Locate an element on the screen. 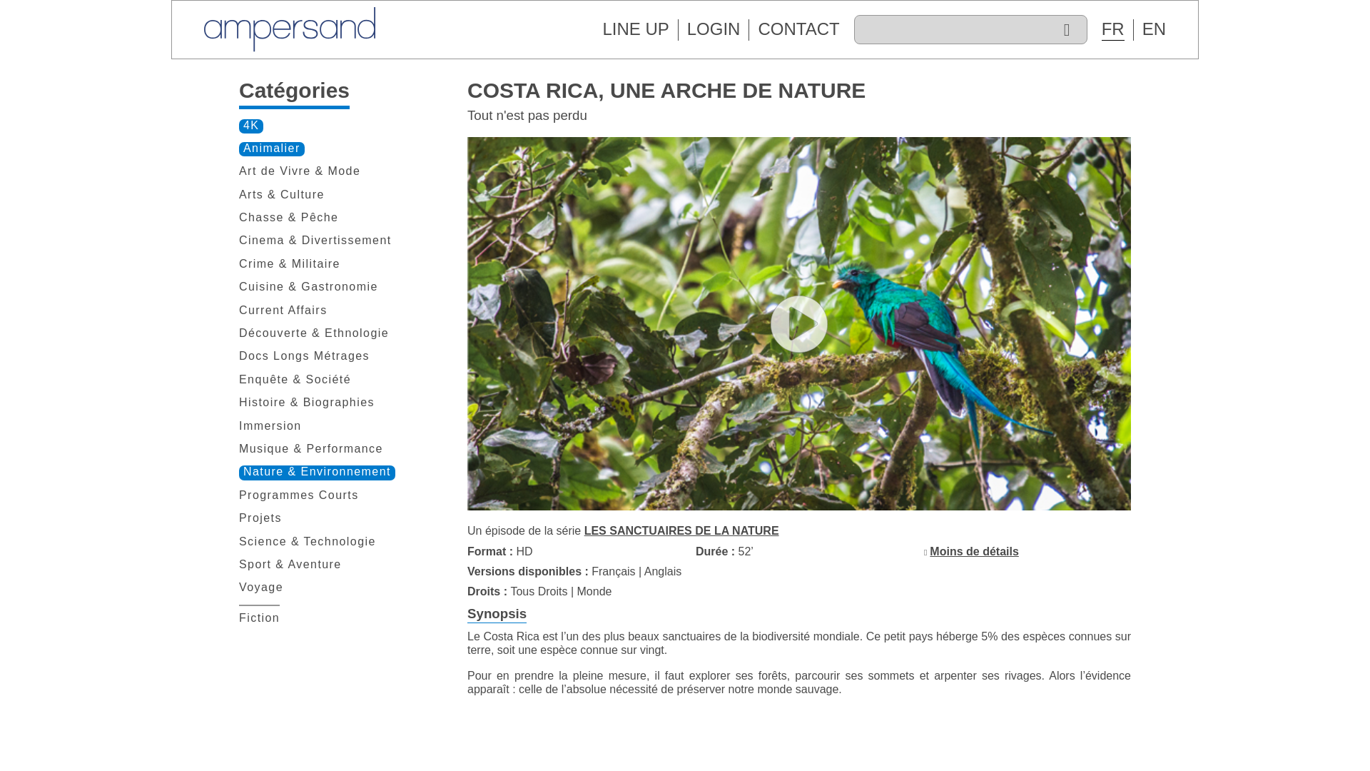 This screenshot has width=1370, height=771. CONTACT is located at coordinates (798, 29).